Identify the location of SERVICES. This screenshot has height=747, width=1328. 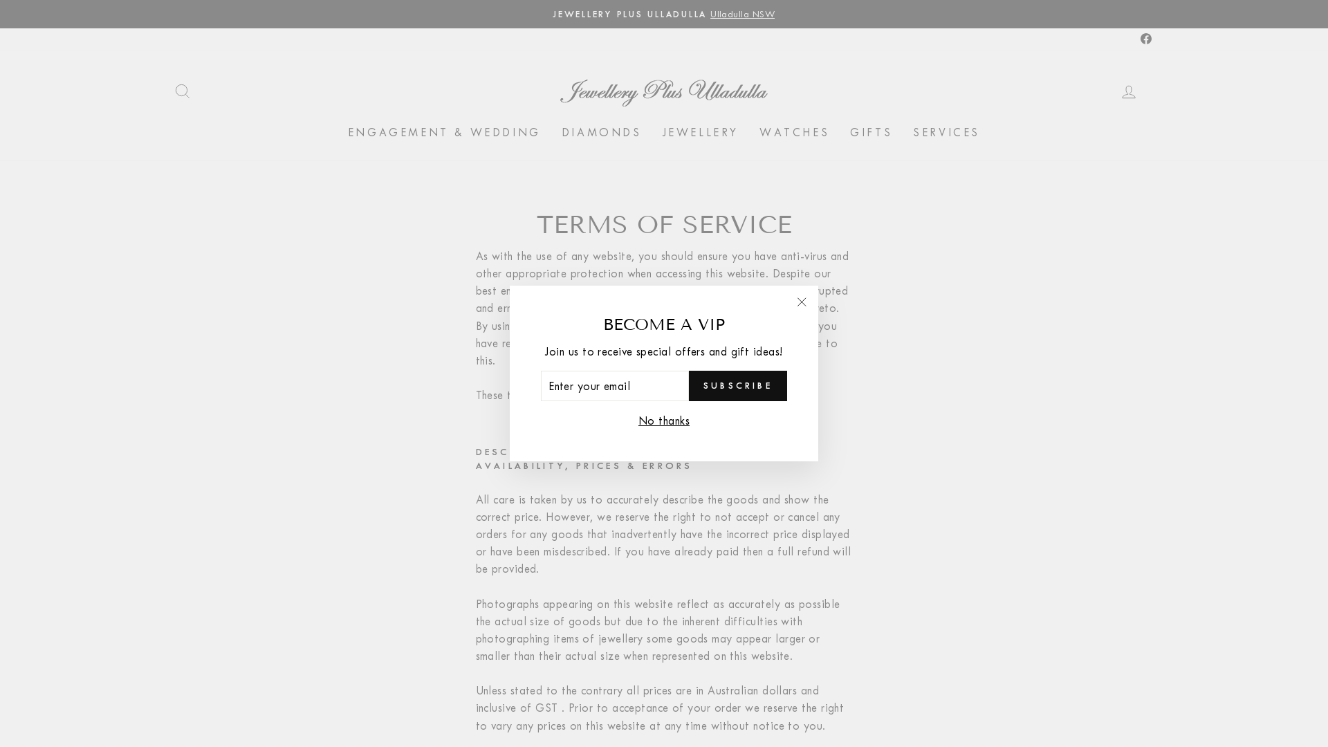
(946, 132).